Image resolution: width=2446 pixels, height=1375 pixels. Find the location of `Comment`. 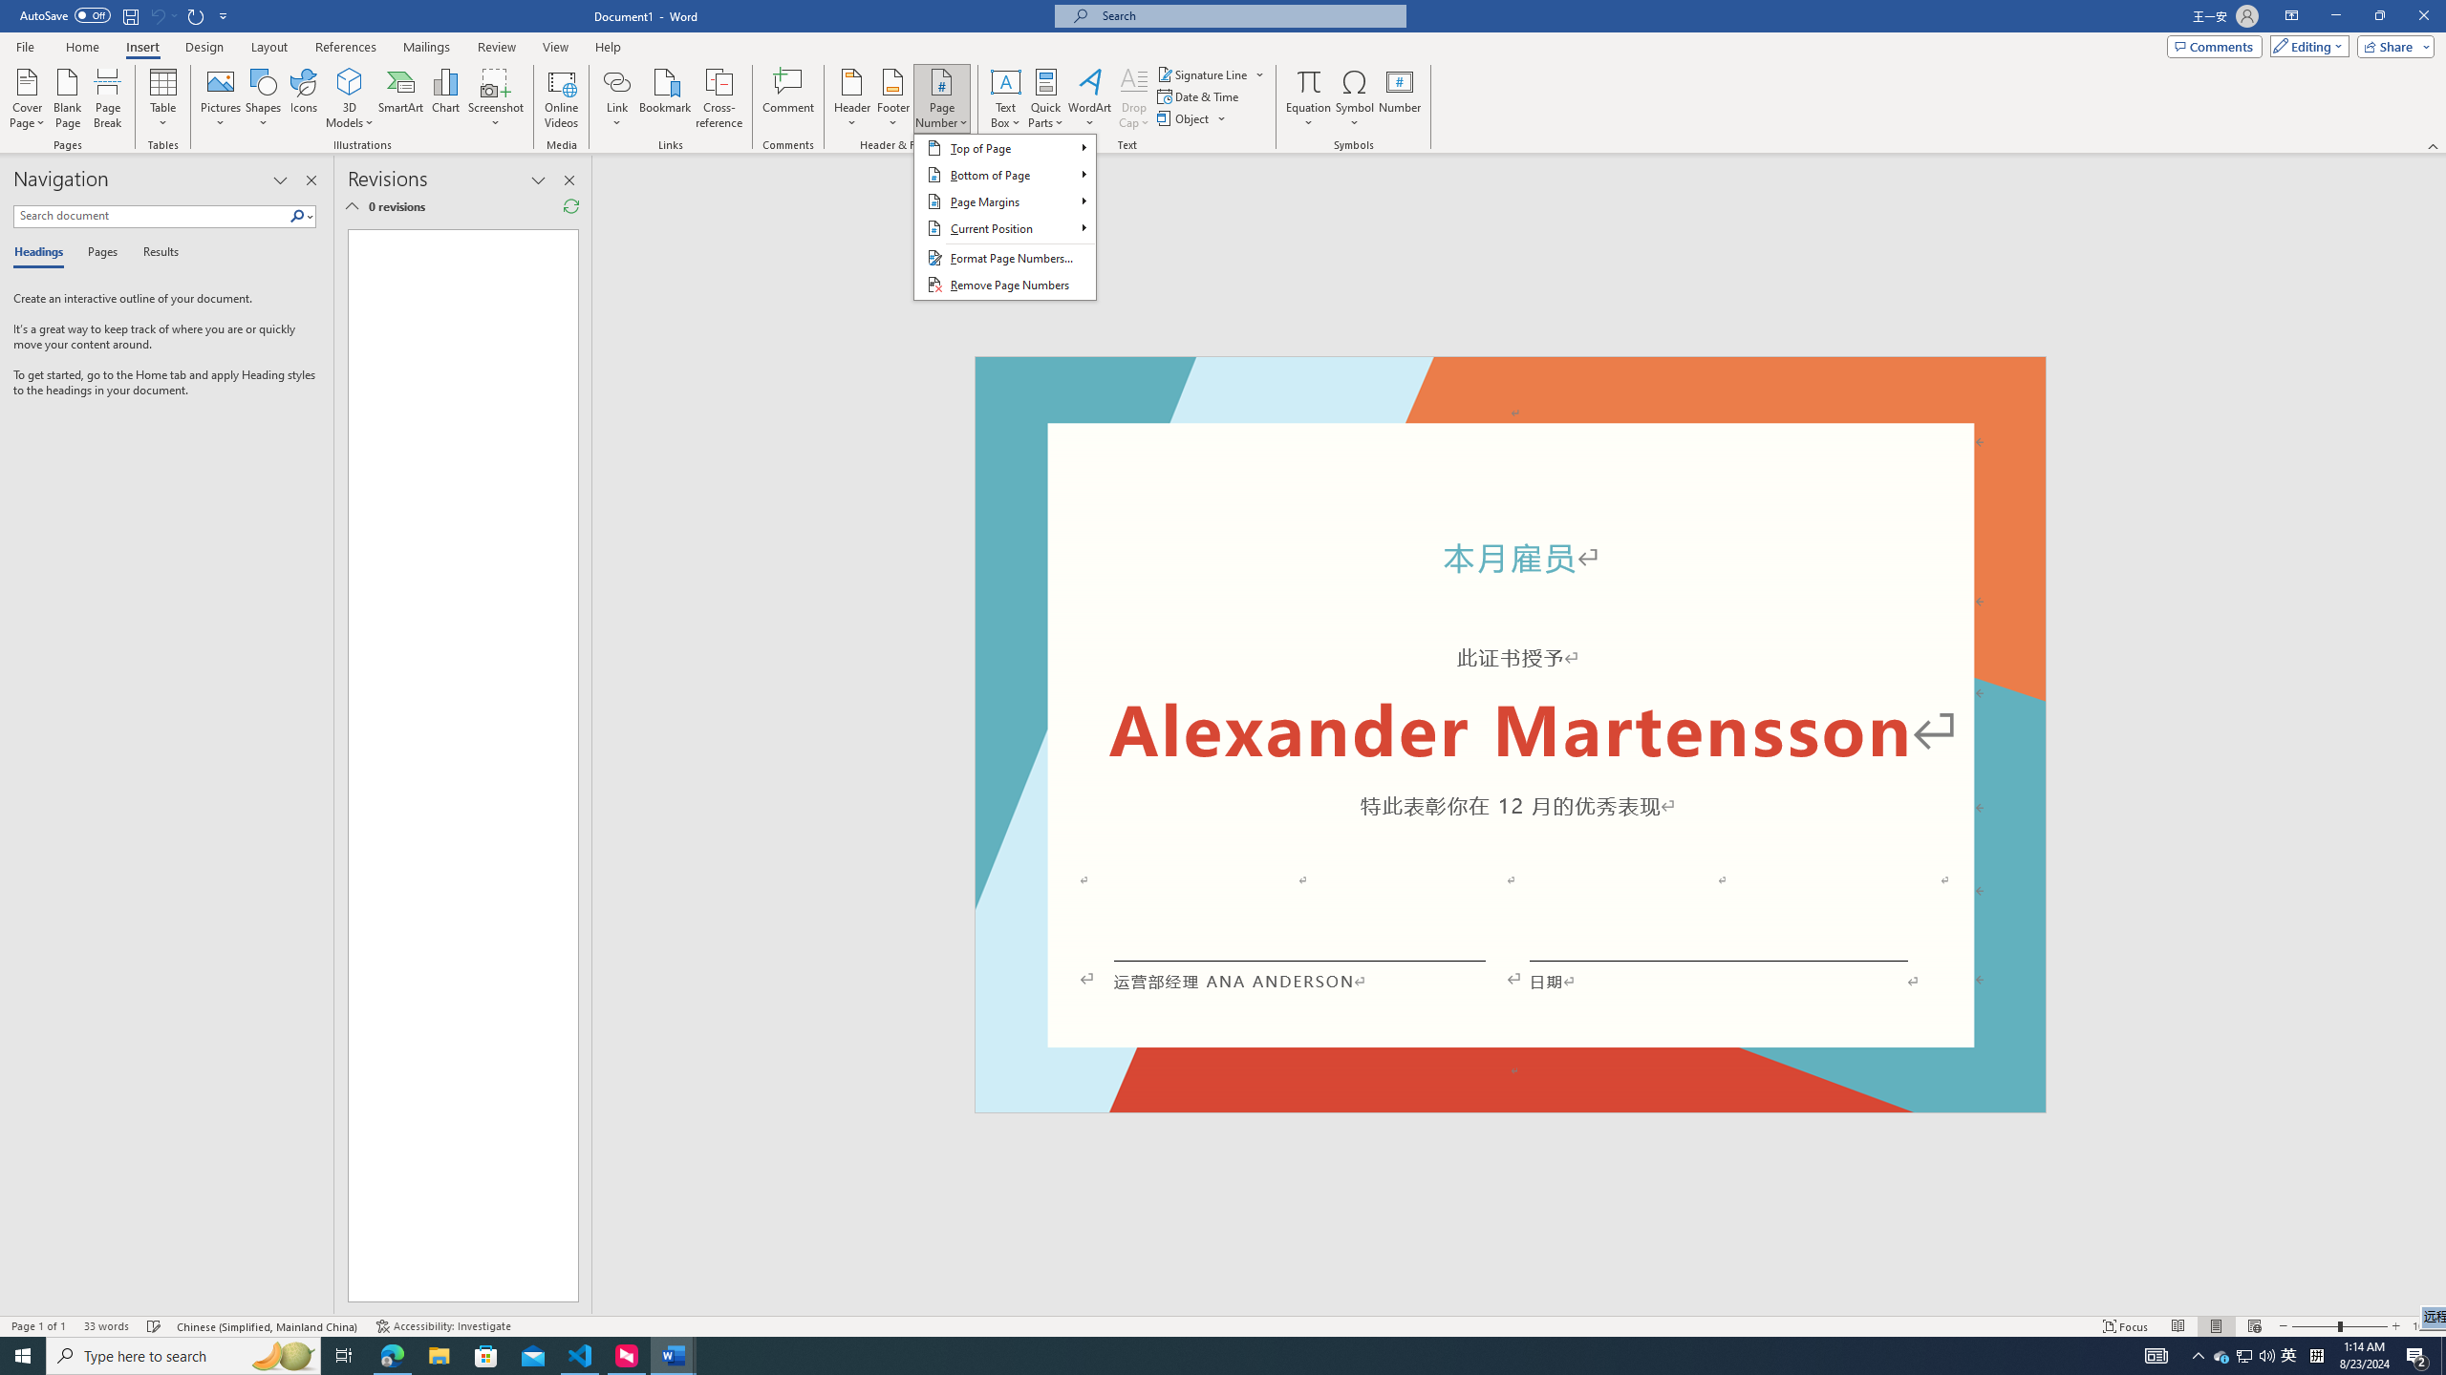

Comment is located at coordinates (789, 98).